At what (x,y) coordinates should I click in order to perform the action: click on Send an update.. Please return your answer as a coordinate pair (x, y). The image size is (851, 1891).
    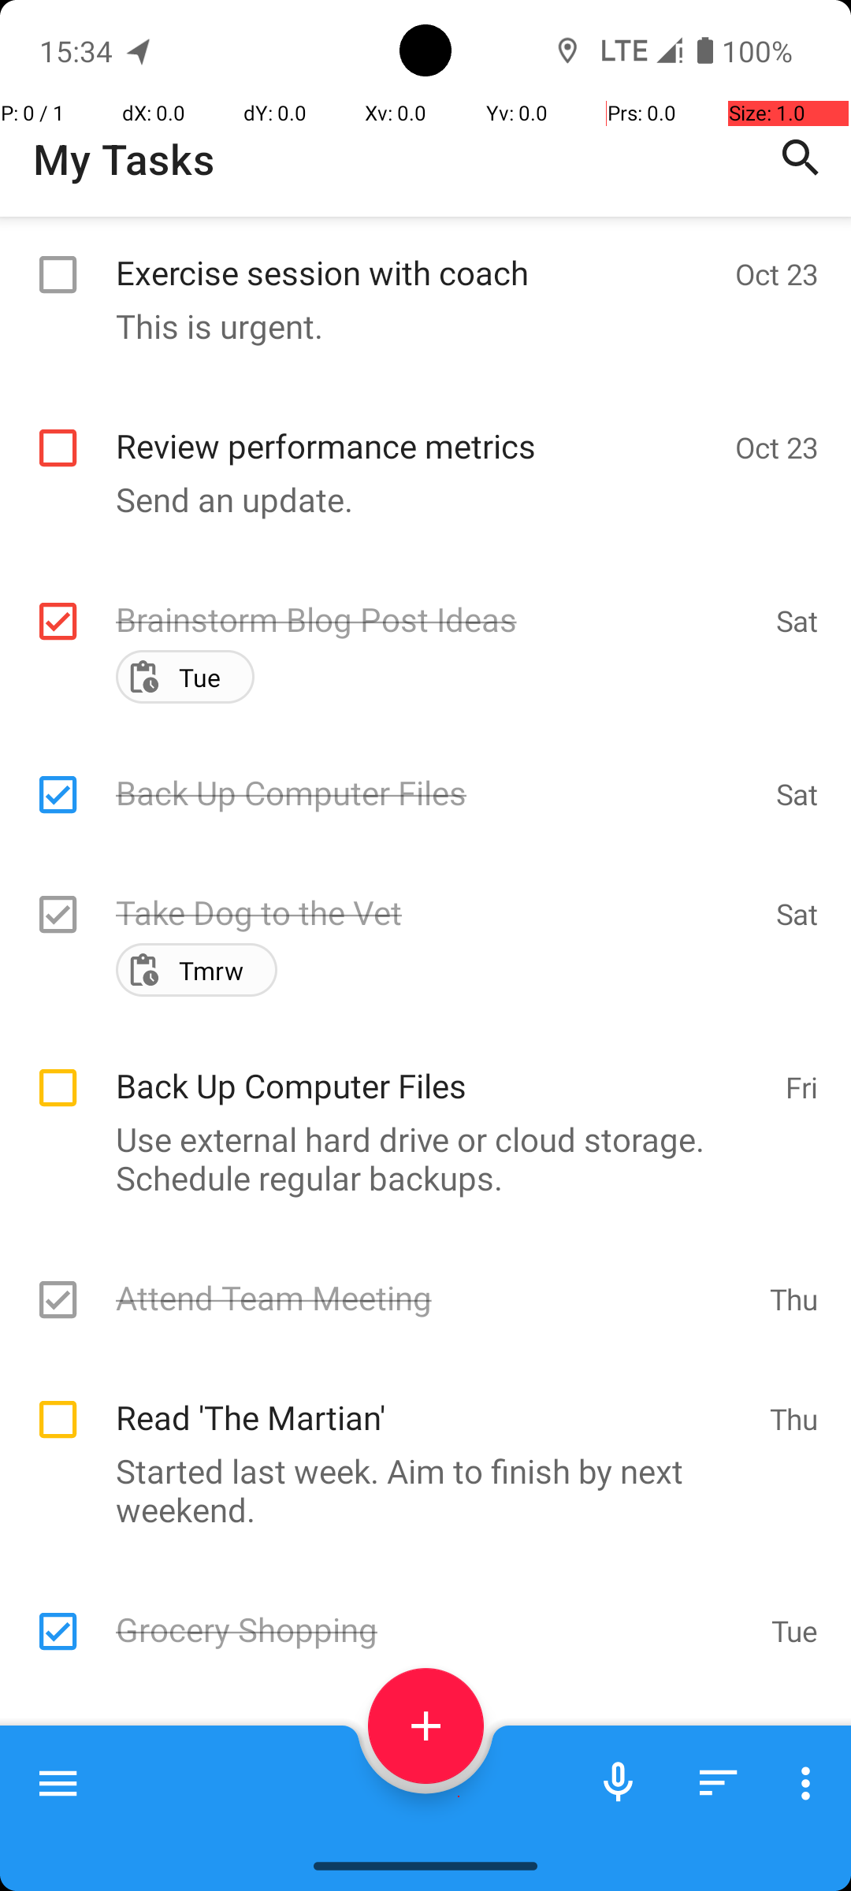
    Looking at the image, I should click on (418, 500).